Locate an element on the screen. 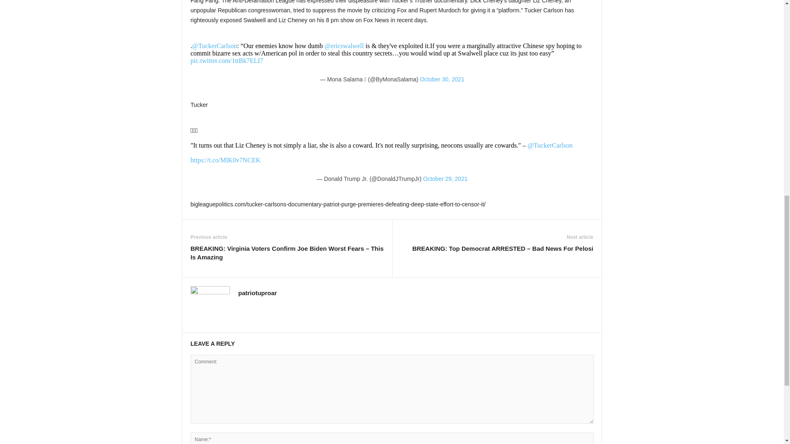 The width and height of the screenshot is (790, 444). October 30, 2021 is located at coordinates (442, 79).